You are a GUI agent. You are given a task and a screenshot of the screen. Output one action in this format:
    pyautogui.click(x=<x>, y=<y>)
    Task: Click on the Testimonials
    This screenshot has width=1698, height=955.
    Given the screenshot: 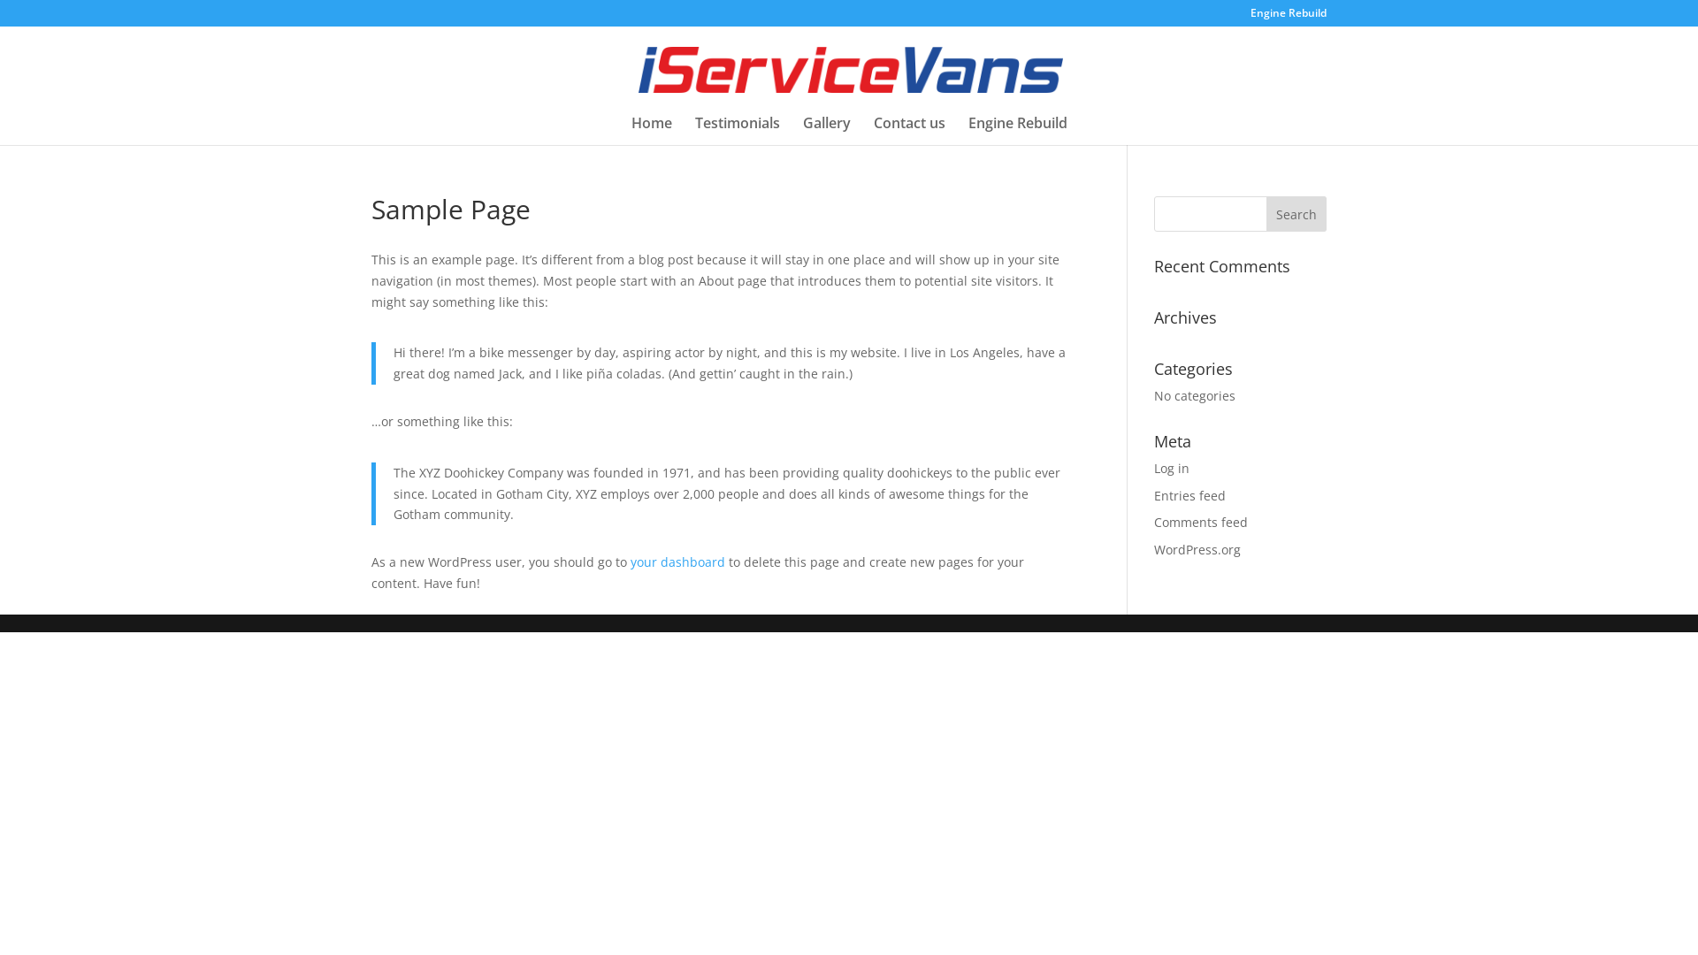 What is the action you would take?
    pyautogui.click(x=738, y=131)
    